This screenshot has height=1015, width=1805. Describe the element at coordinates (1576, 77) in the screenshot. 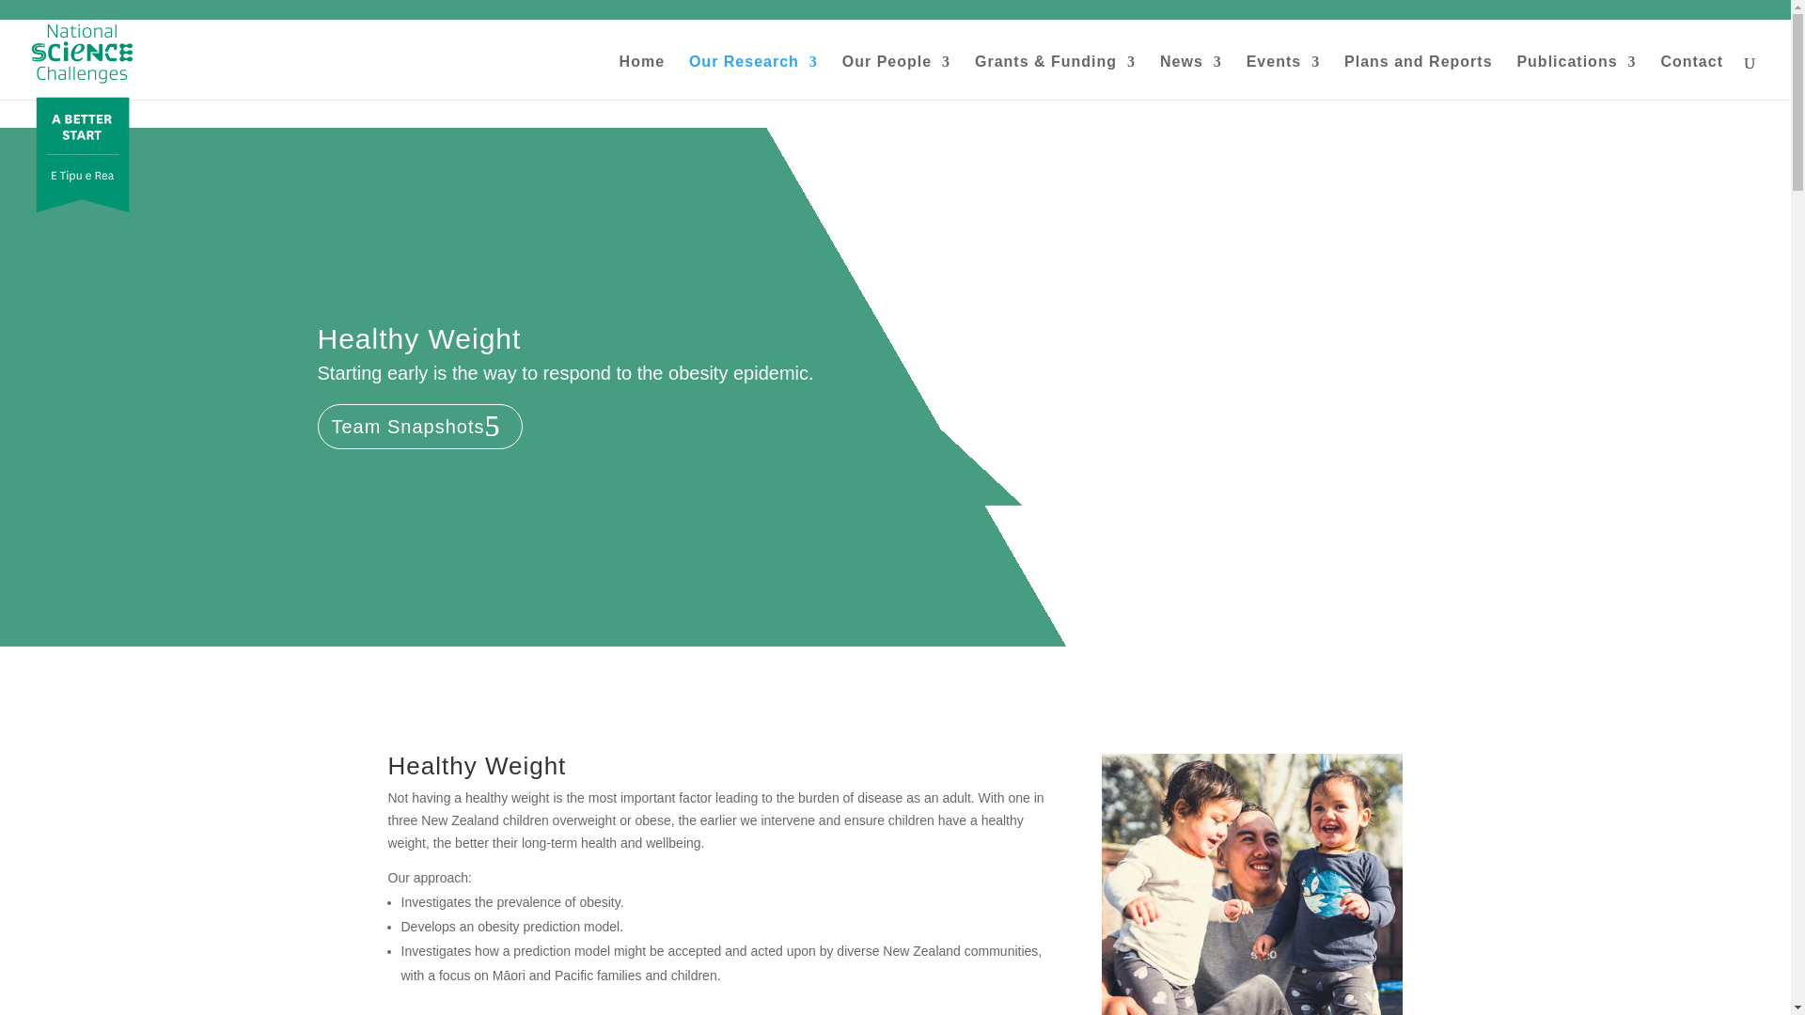

I see `Publications` at that location.